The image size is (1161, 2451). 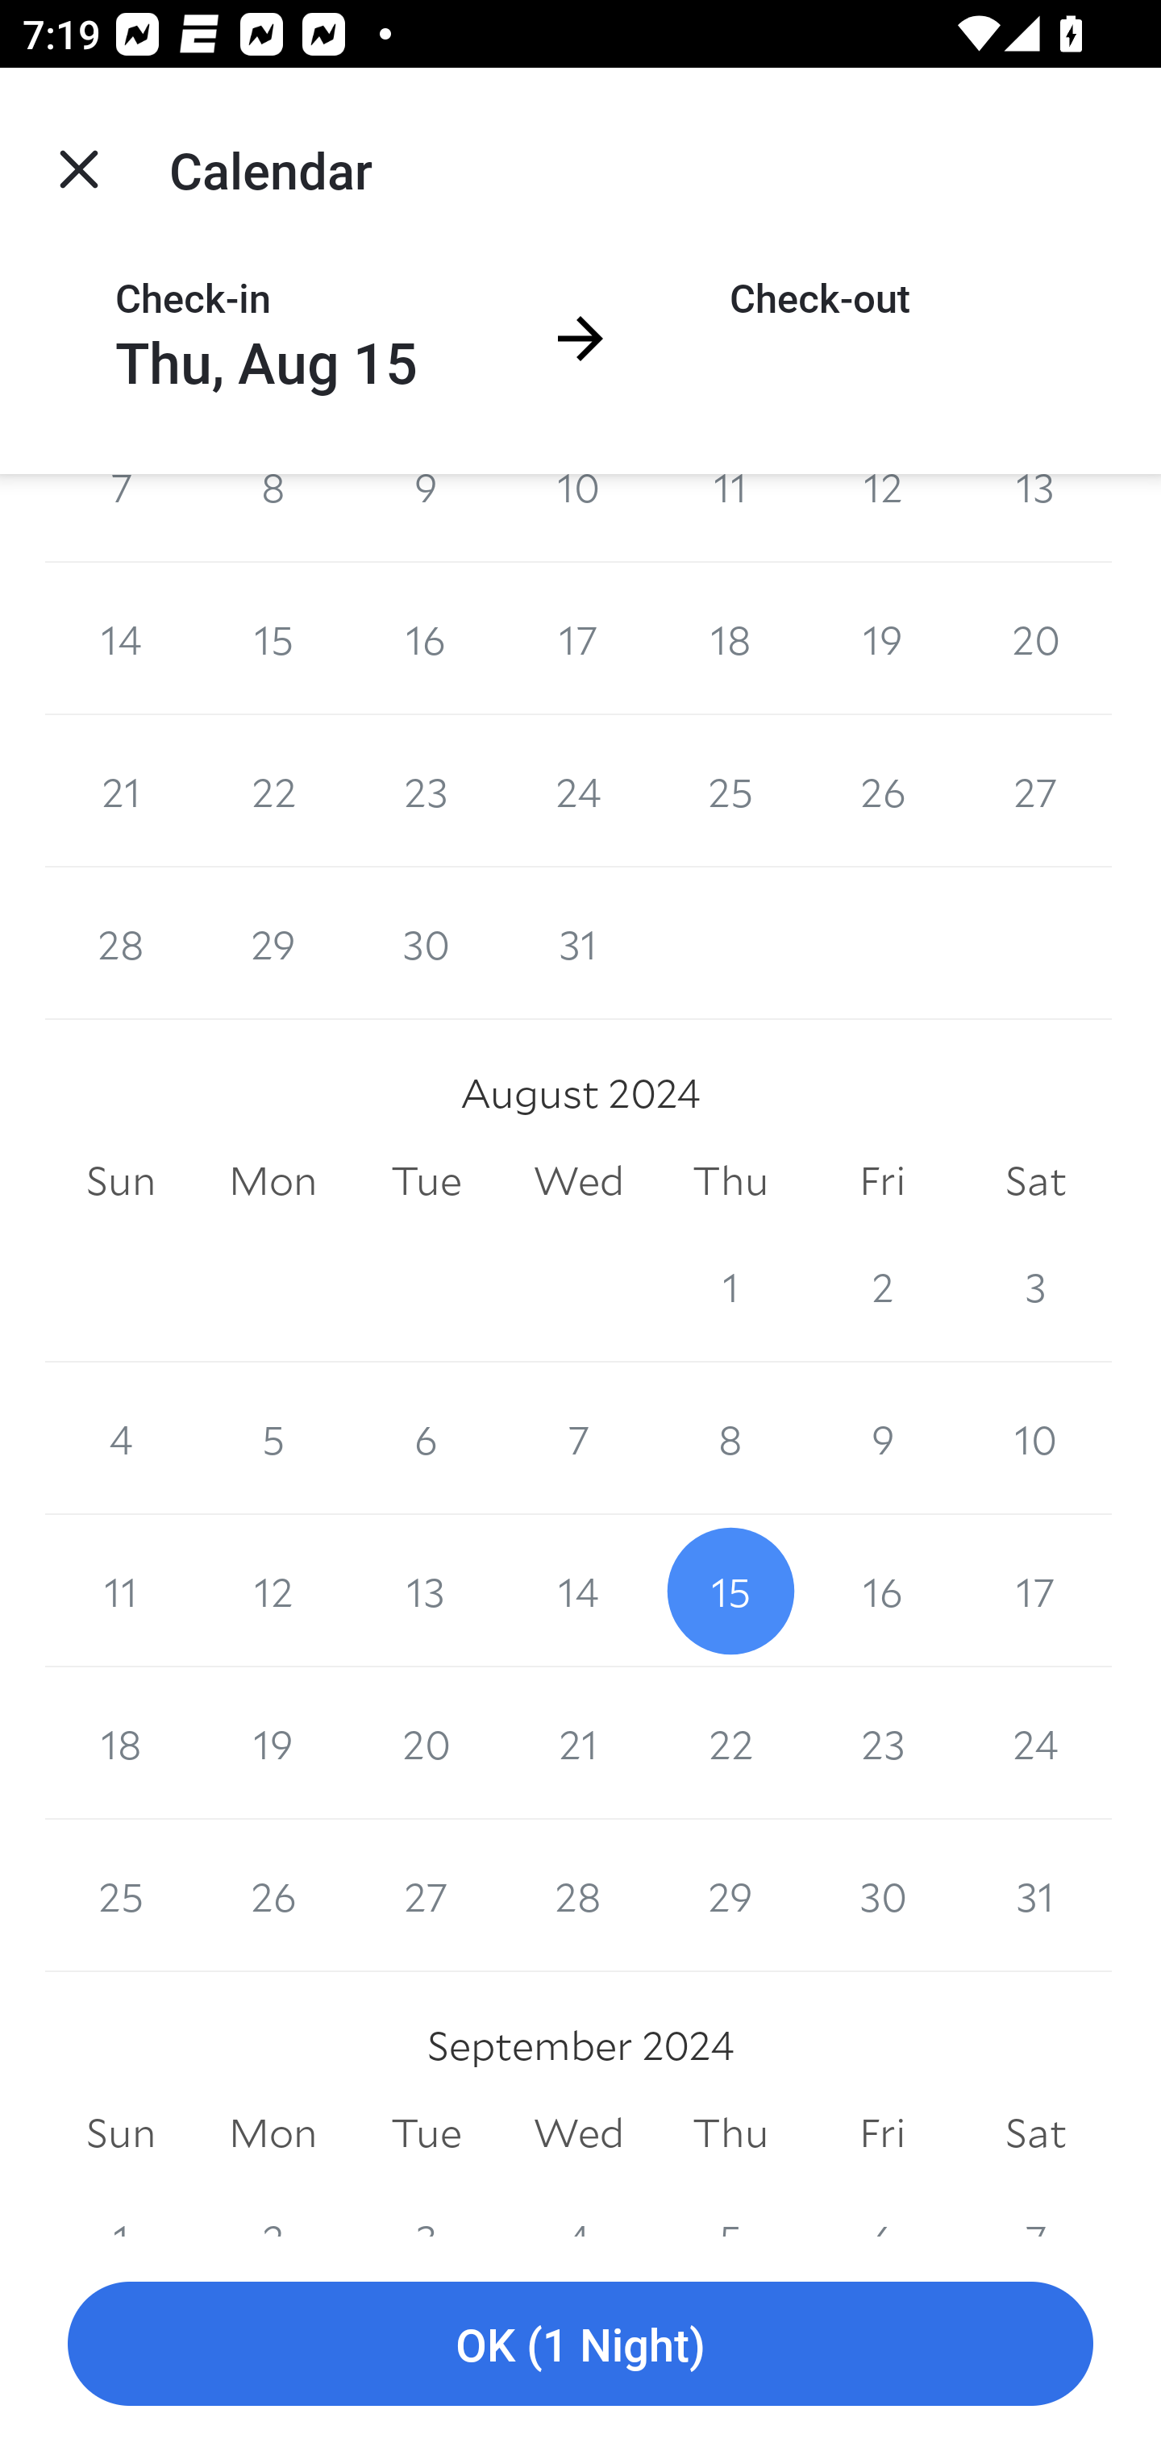 What do you see at coordinates (579, 1590) in the screenshot?
I see `14 14 August 2024` at bounding box center [579, 1590].